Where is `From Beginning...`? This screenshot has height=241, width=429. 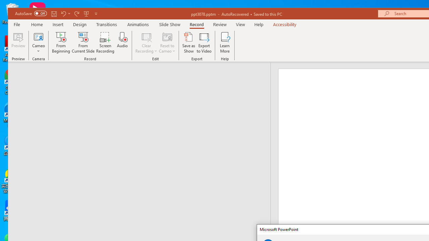
From Beginning... is located at coordinates (61, 43).